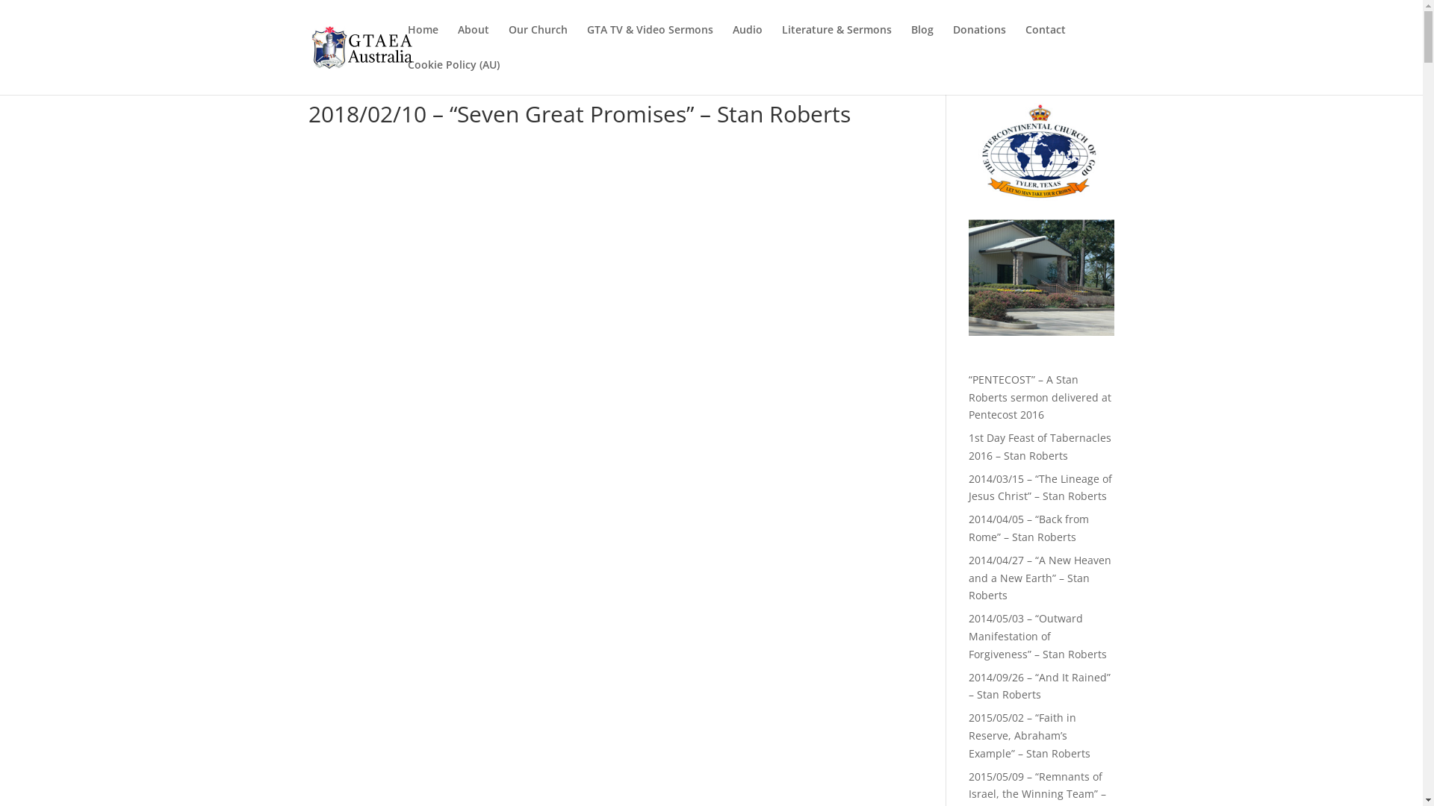 Image resolution: width=1434 pixels, height=806 pixels. Describe the element at coordinates (836, 42) in the screenshot. I see `Literature & Sermons` at that location.